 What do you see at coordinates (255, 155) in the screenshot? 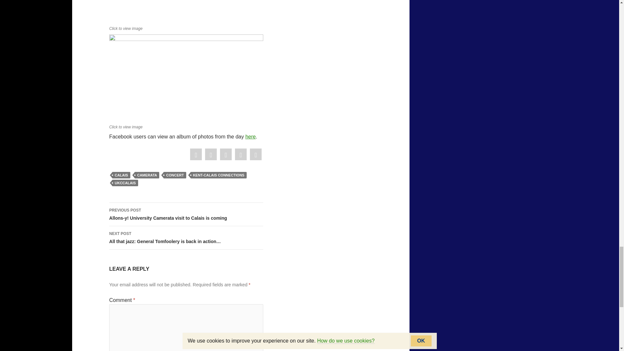
I see `Share via Email` at bounding box center [255, 155].